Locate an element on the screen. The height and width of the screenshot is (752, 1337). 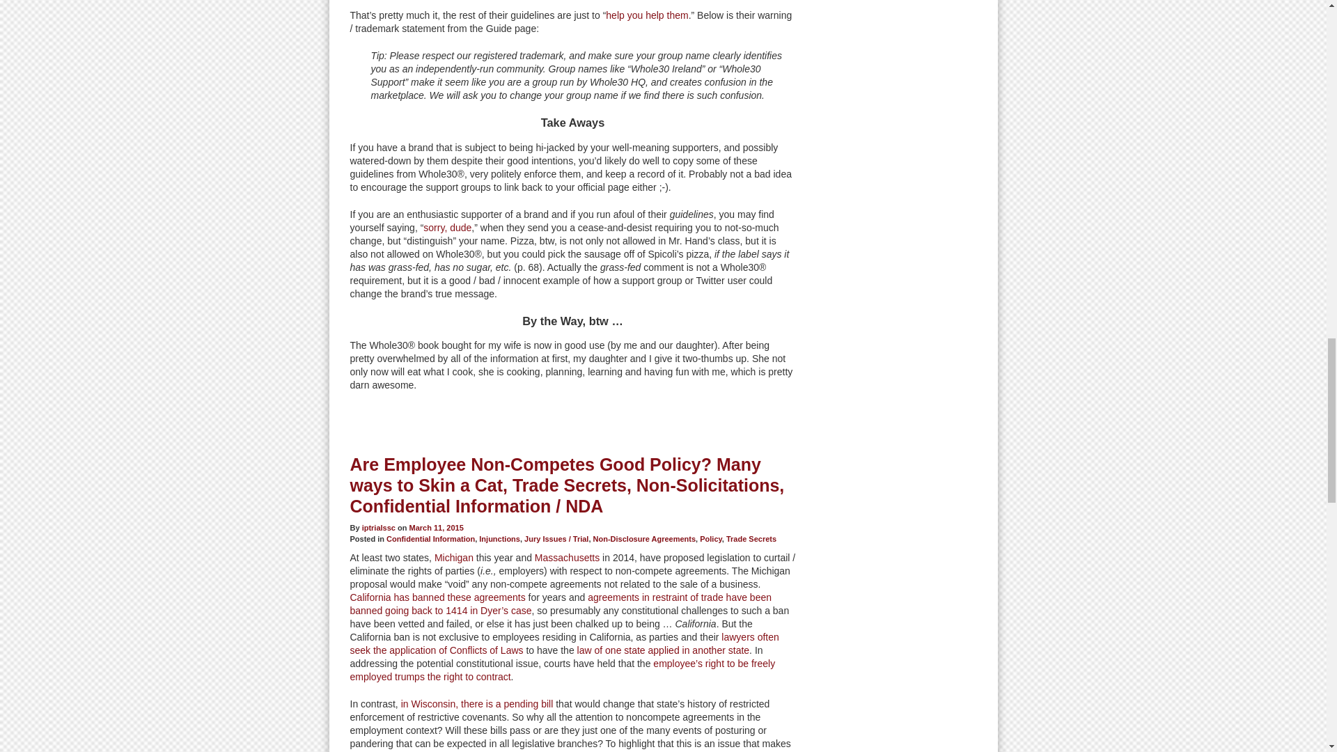
Are non-compete agreements enforceable in California? is located at coordinates (563, 643).